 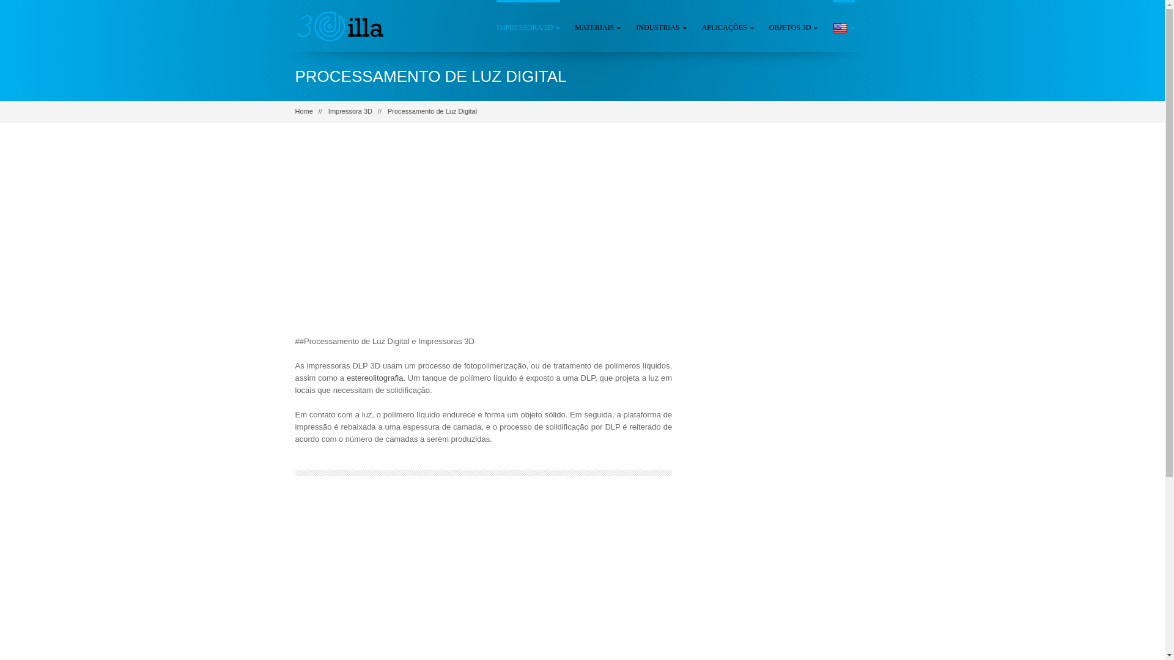 What do you see at coordinates (662, 26) in the screenshot?
I see `INDUSTRIAS` at bounding box center [662, 26].